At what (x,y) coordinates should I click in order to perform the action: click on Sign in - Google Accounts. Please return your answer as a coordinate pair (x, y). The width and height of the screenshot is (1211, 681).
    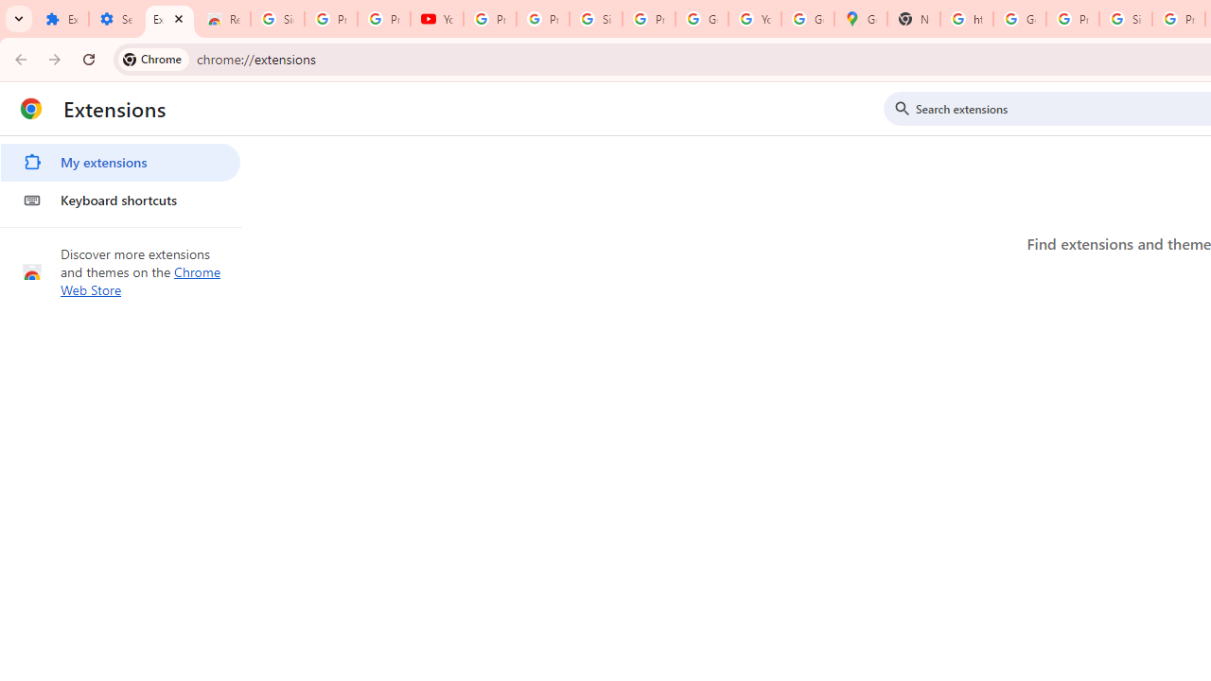
    Looking at the image, I should click on (278, 19).